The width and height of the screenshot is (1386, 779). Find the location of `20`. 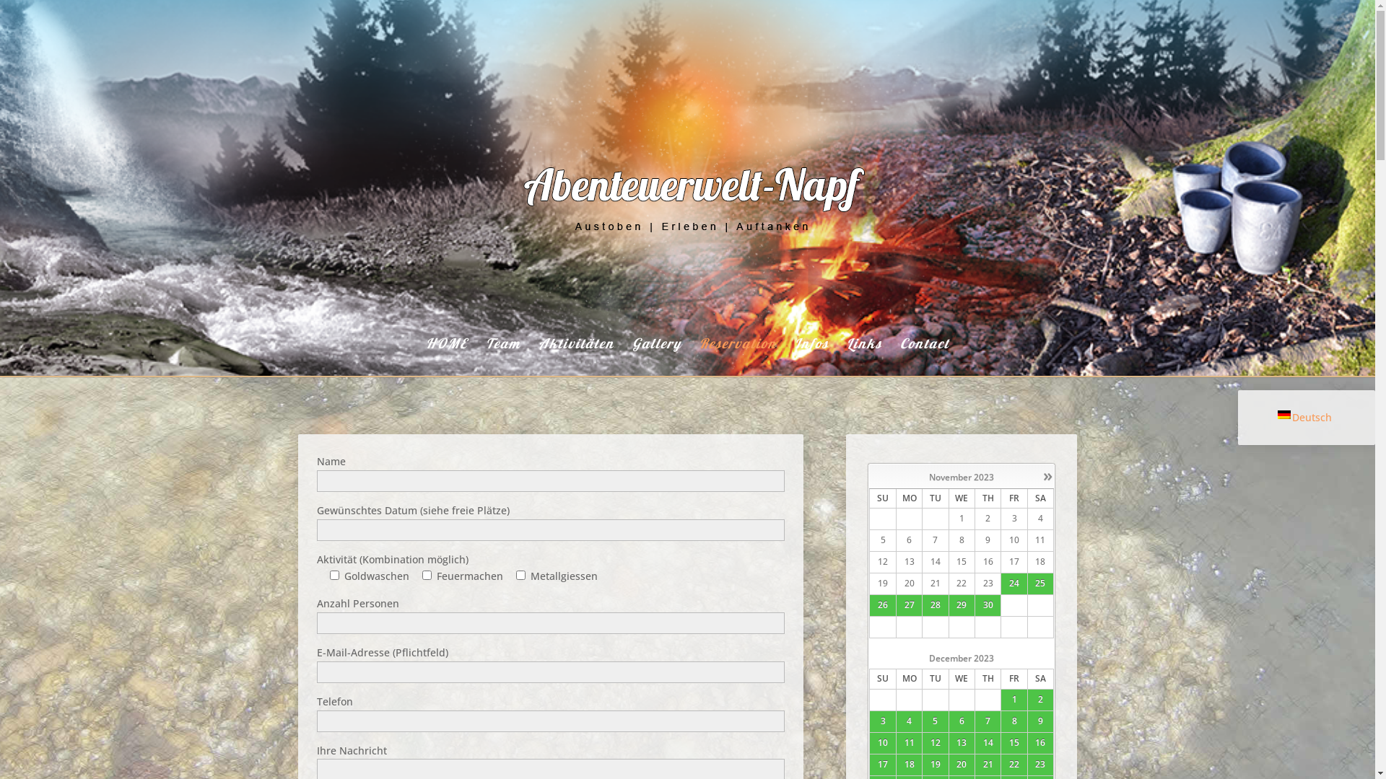

20 is located at coordinates (962, 765).